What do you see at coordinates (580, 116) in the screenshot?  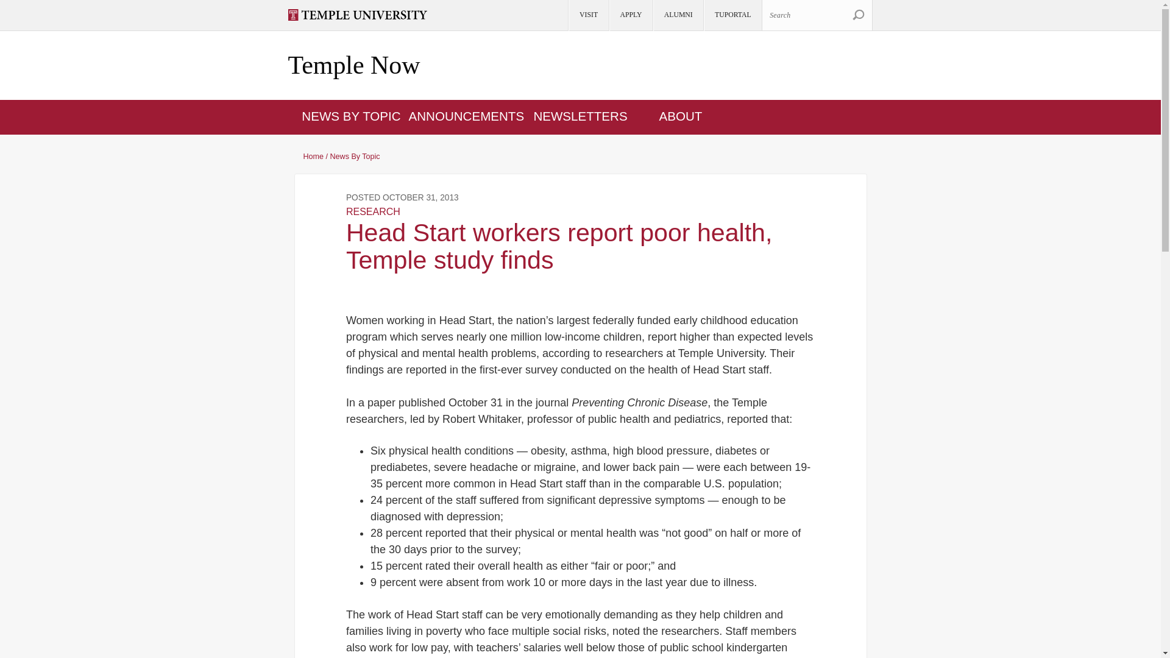 I see `NEWSLETTERS` at bounding box center [580, 116].